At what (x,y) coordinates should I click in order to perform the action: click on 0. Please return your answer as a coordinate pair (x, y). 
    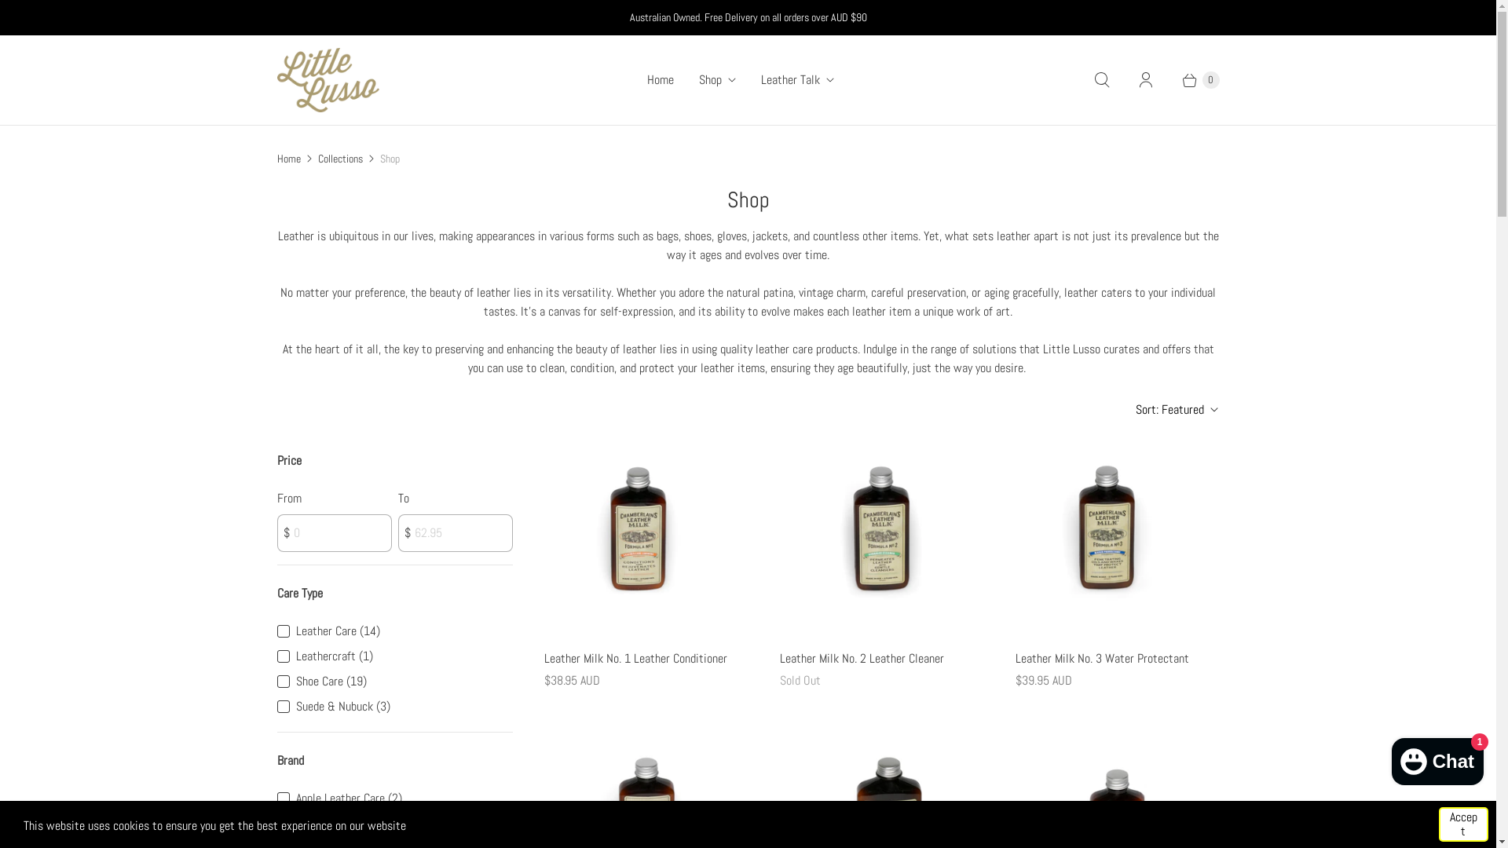
    Looking at the image, I should click on (1193, 80).